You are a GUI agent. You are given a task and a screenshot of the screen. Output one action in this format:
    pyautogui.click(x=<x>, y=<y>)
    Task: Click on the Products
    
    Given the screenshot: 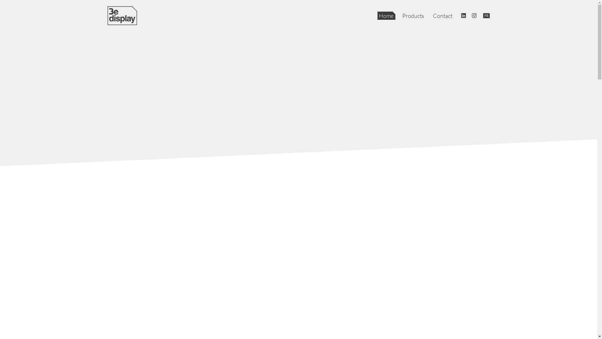 What is the action you would take?
    pyautogui.click(x=414, y=16)
    